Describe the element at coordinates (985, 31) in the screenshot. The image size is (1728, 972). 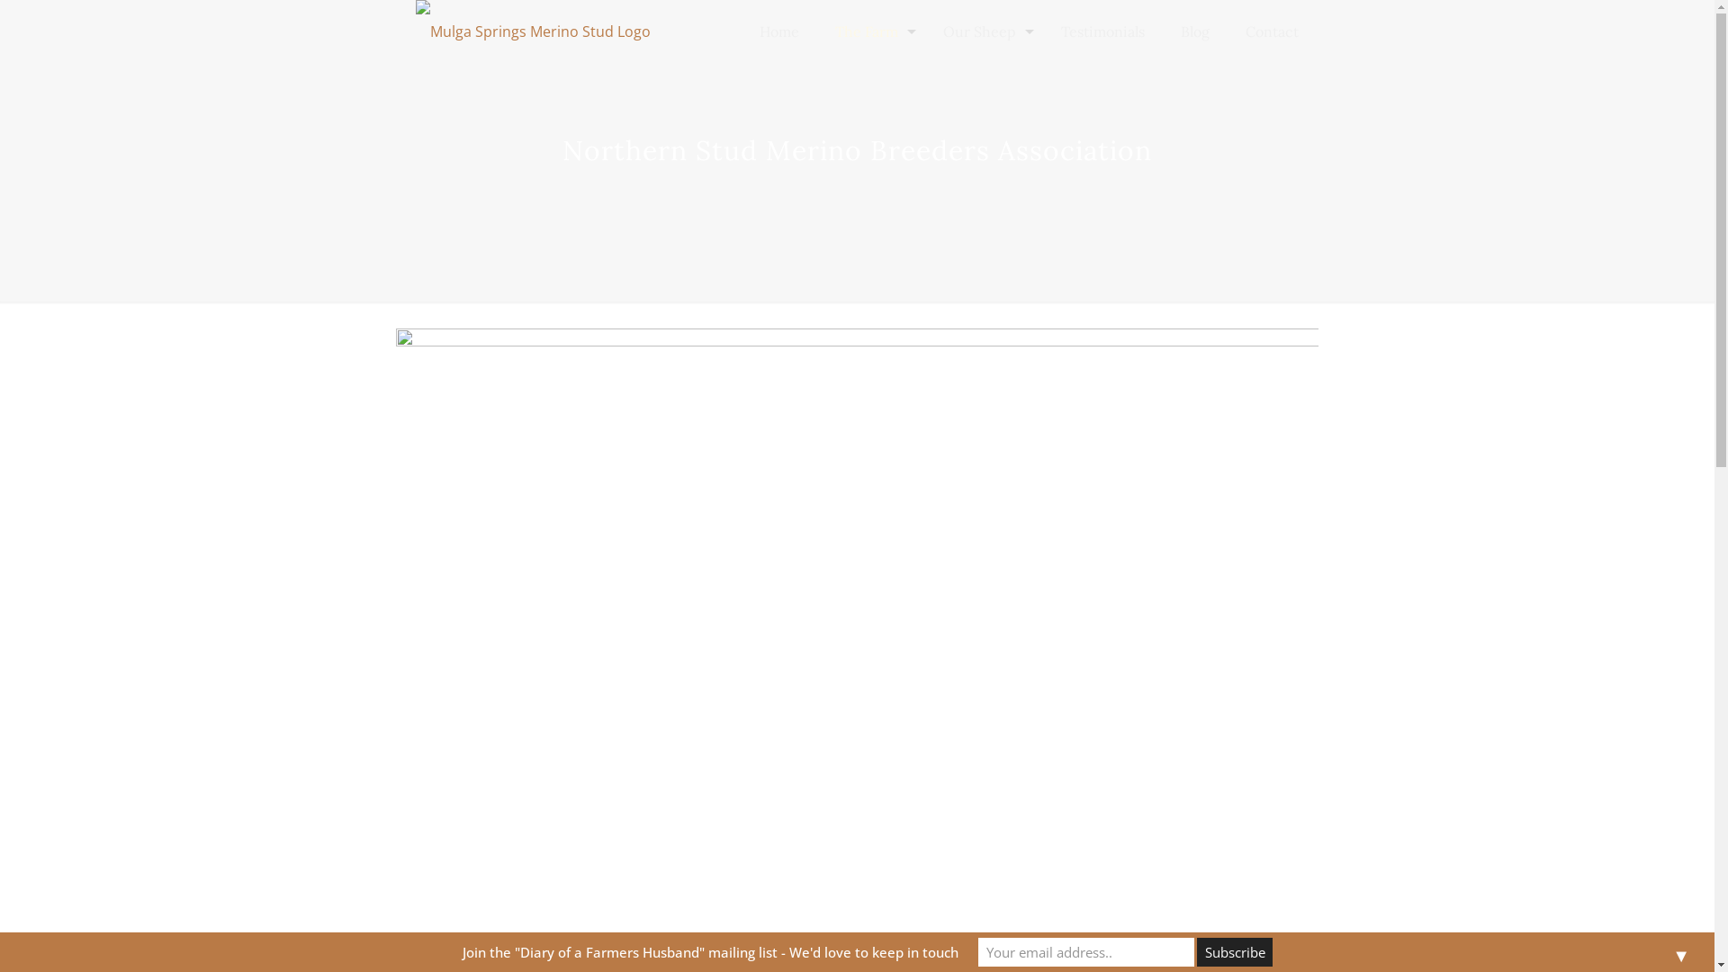
I see `Our Sheep` at that location.